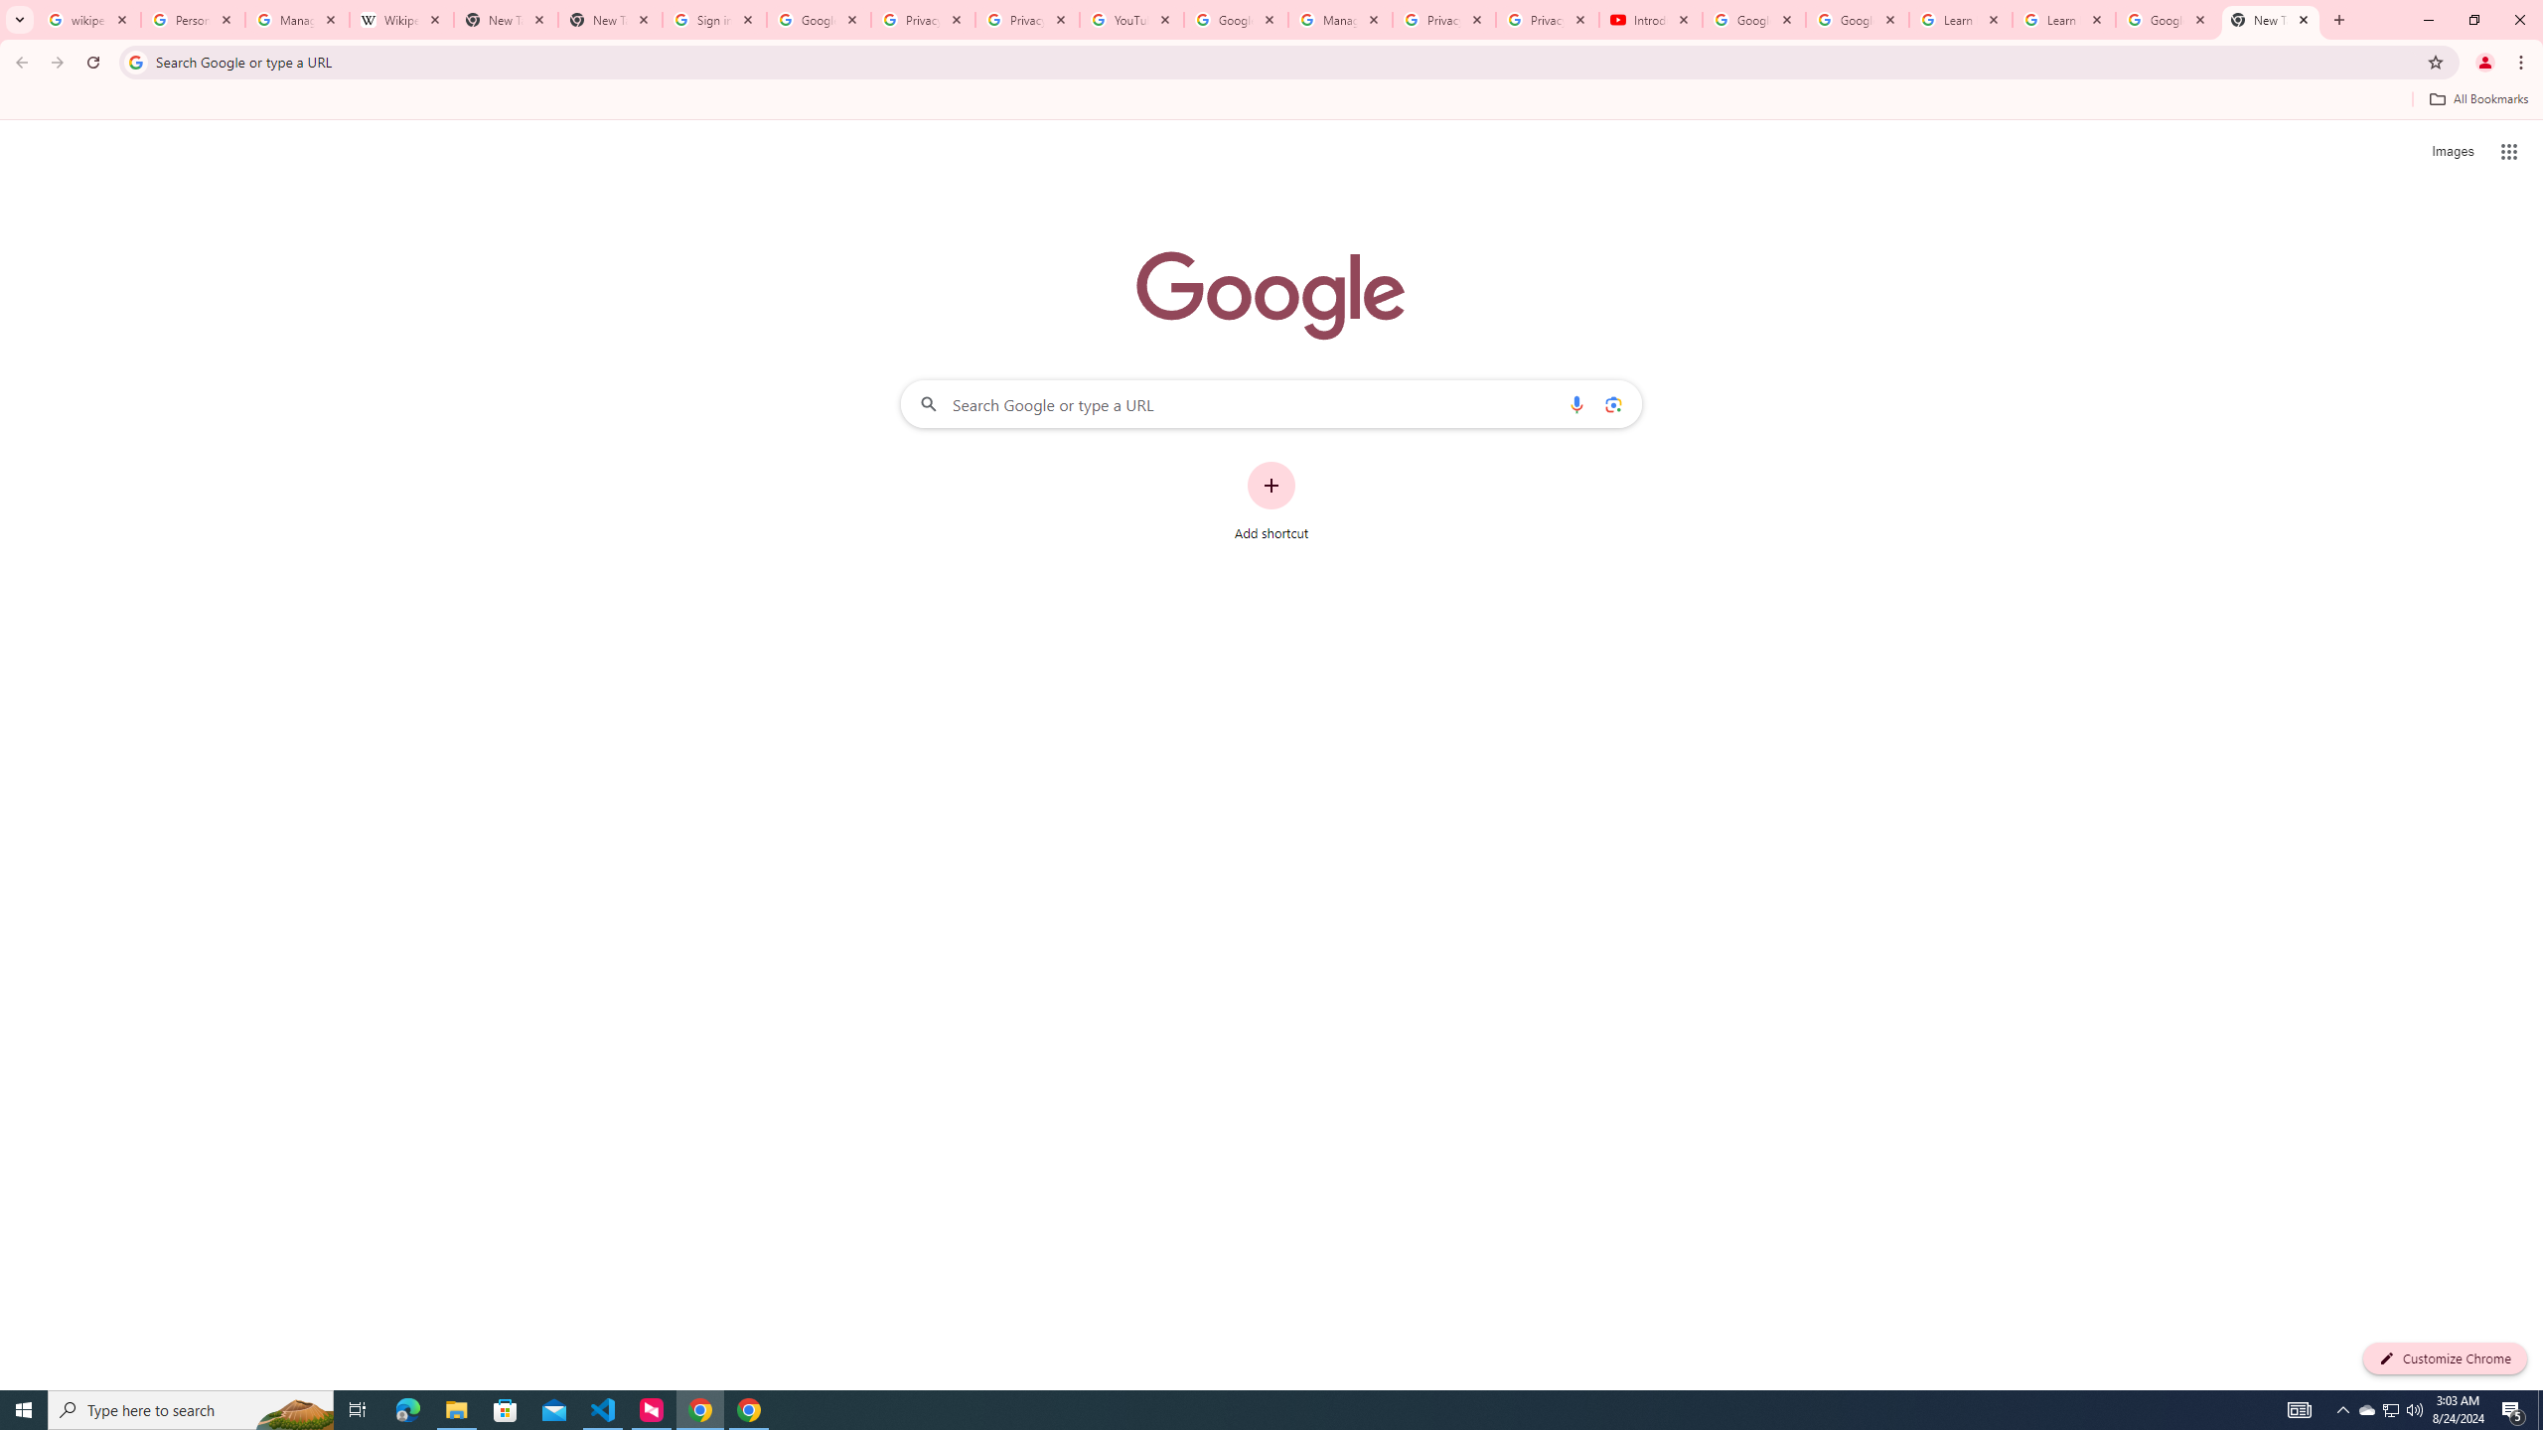 Image resolution: width=2543 pixels, height=1430 pixels. I want to click on Minimize, so click(2428, 20).